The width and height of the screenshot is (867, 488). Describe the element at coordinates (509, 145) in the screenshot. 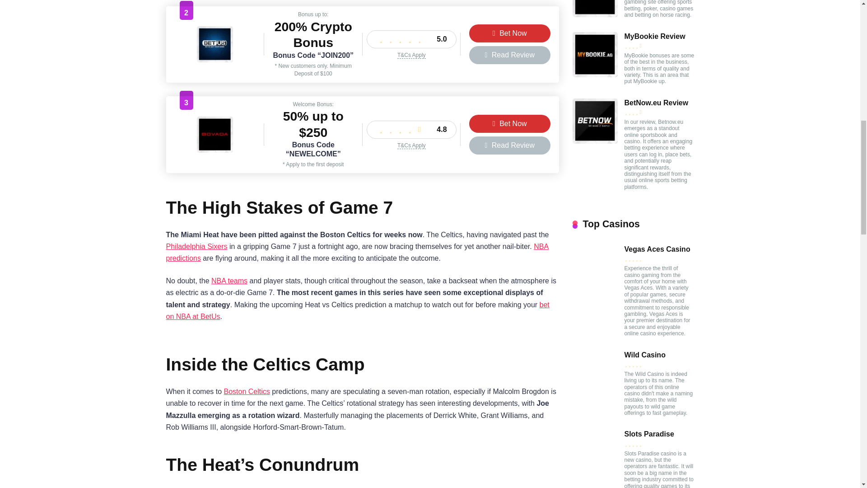

I see `Read Review` at that location.